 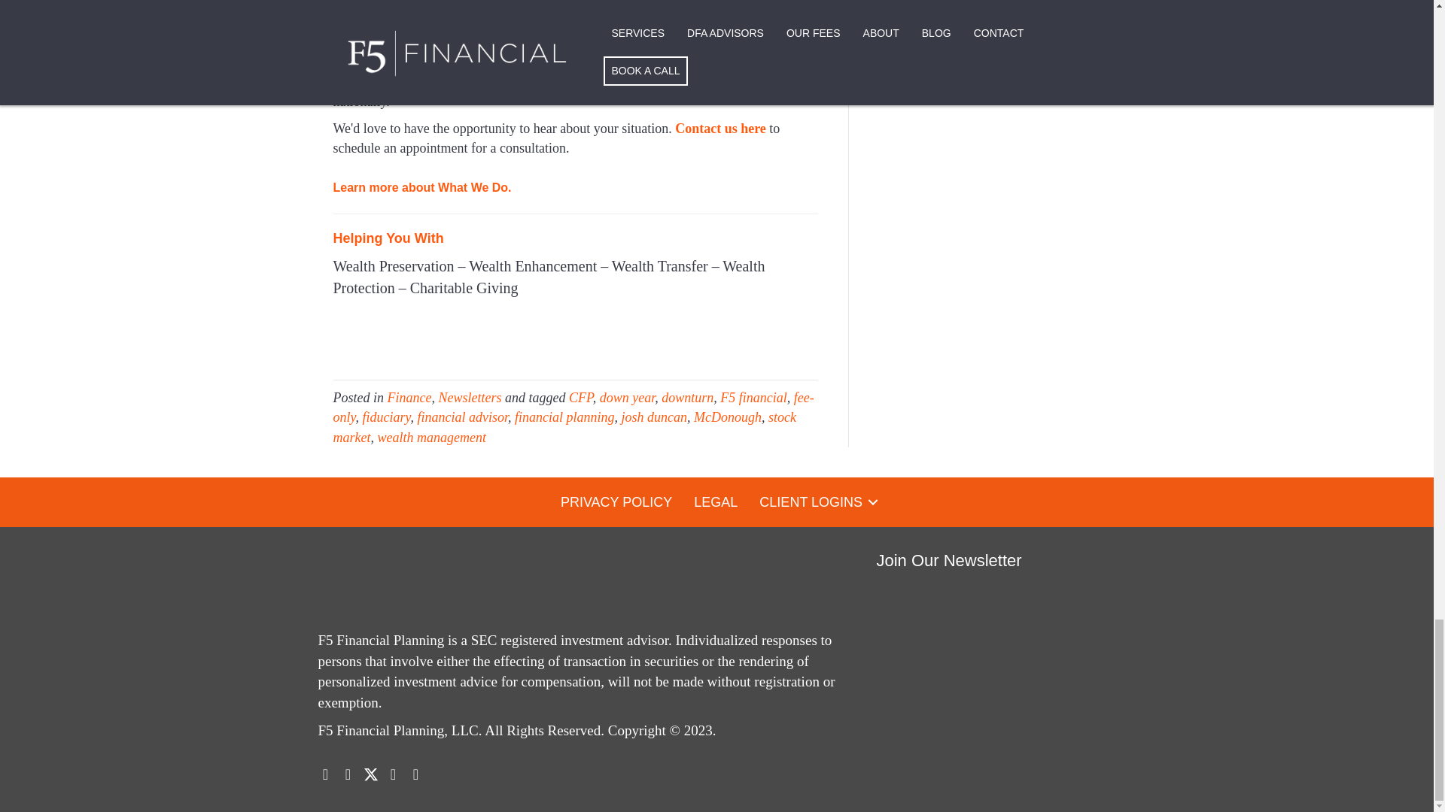 What do you see at coordinates (628, 397) in the screenshot?
I see `down year` at bounding box center [628, 397].